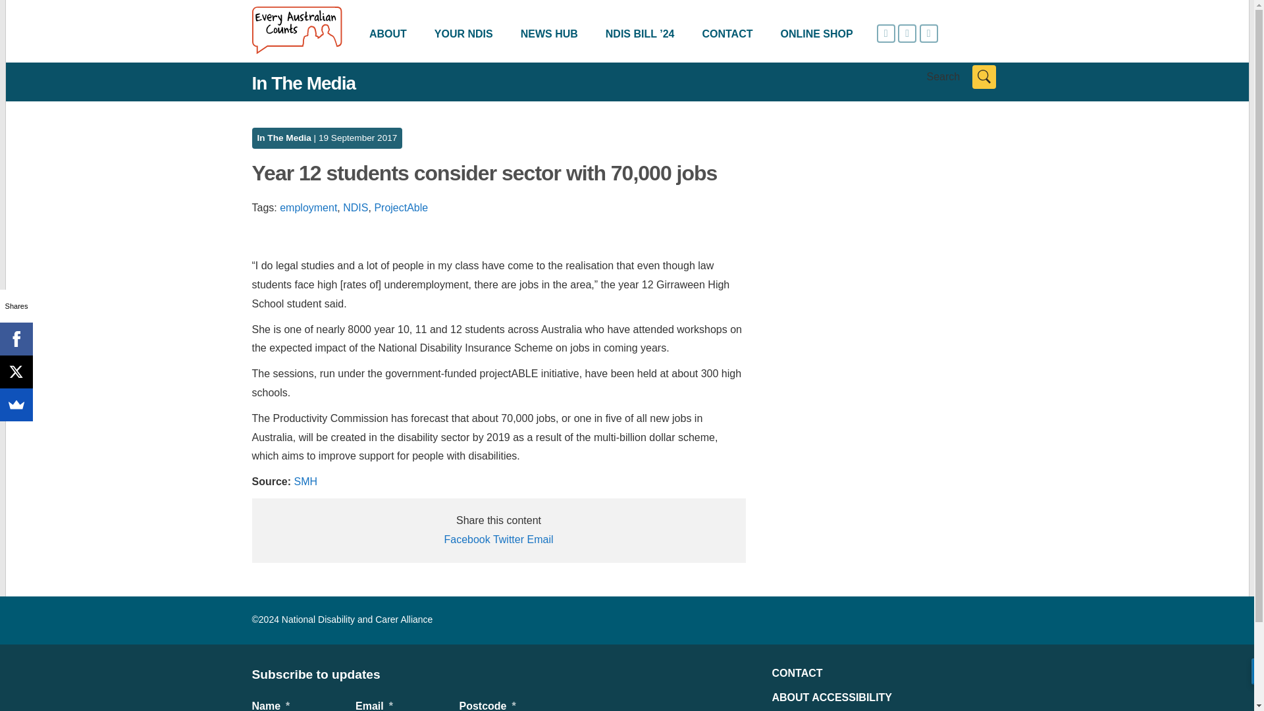 The height and width of the screenshot is (711, 1264). Describe the element at coordinates (355, 207) in the screenshot. I see `NDIS` at that location.